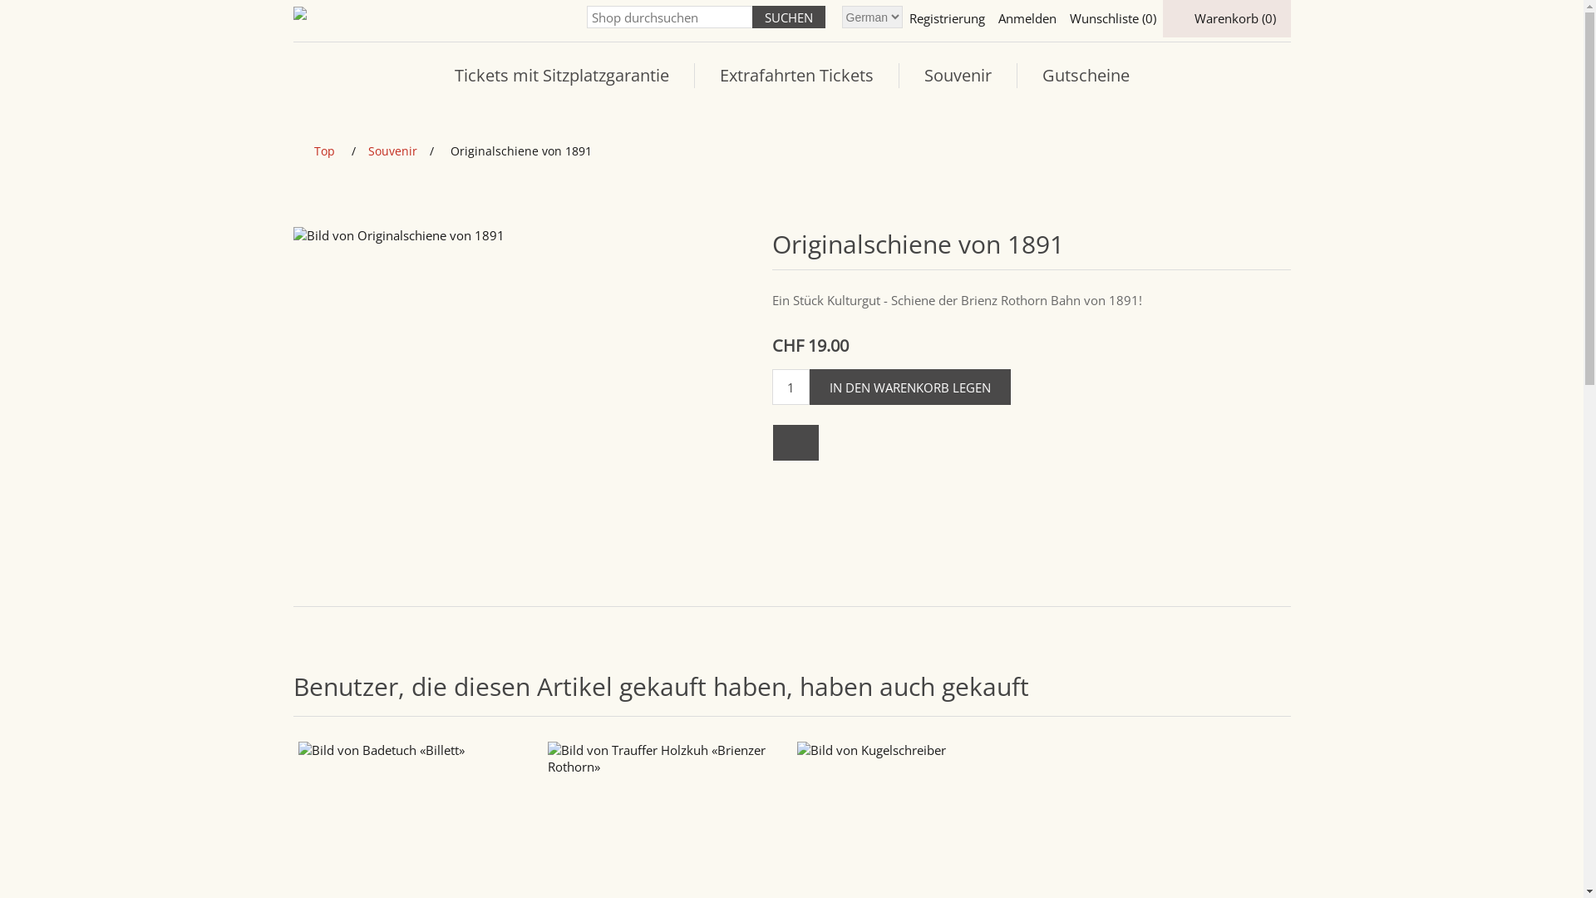  Describe the element at coordinates (1226, 18) in the screenshot. I see `Warenkorb (0)` at that location.